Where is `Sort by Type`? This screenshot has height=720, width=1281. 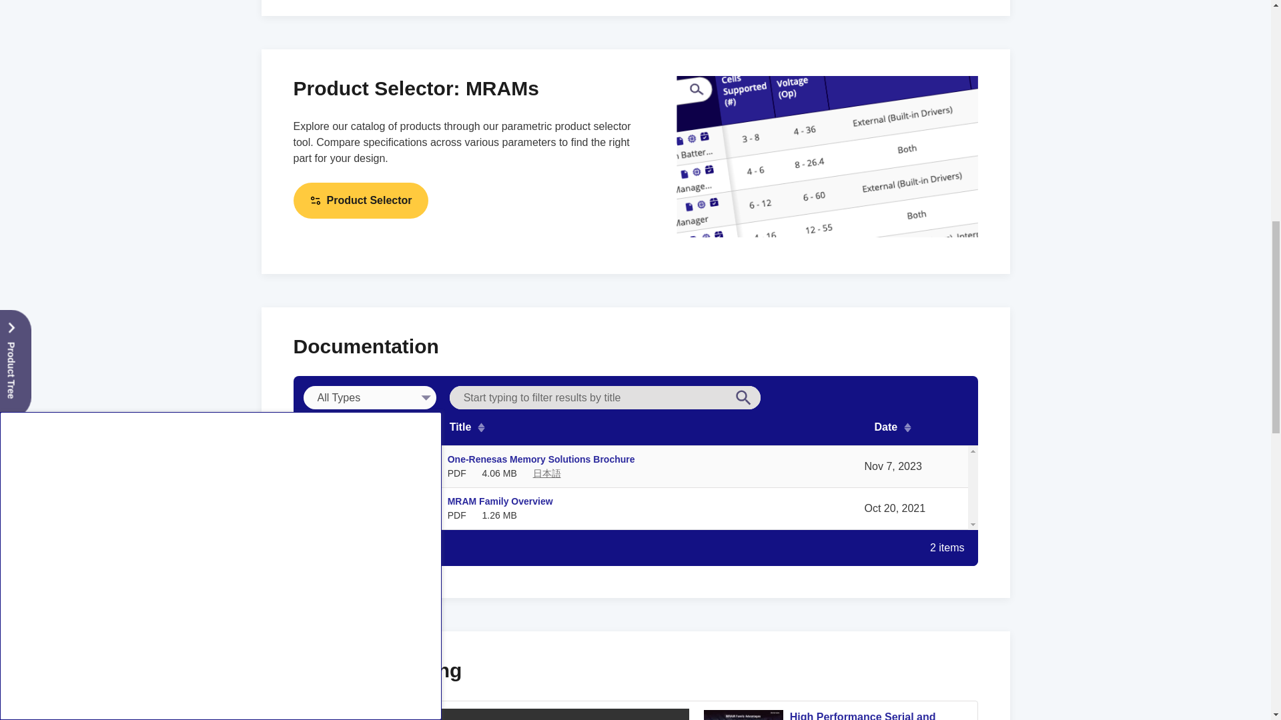
Sort by Type is located at coordinates (368, 427).